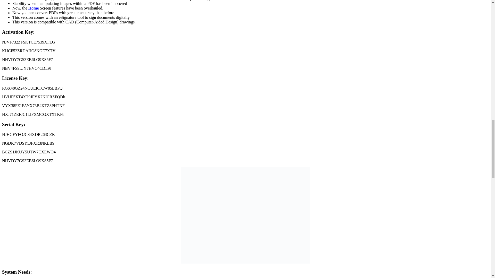 The image size is (495, 278). Describe the element at coordinates (34, 8) in the screenshot. I see `Home` at that location.